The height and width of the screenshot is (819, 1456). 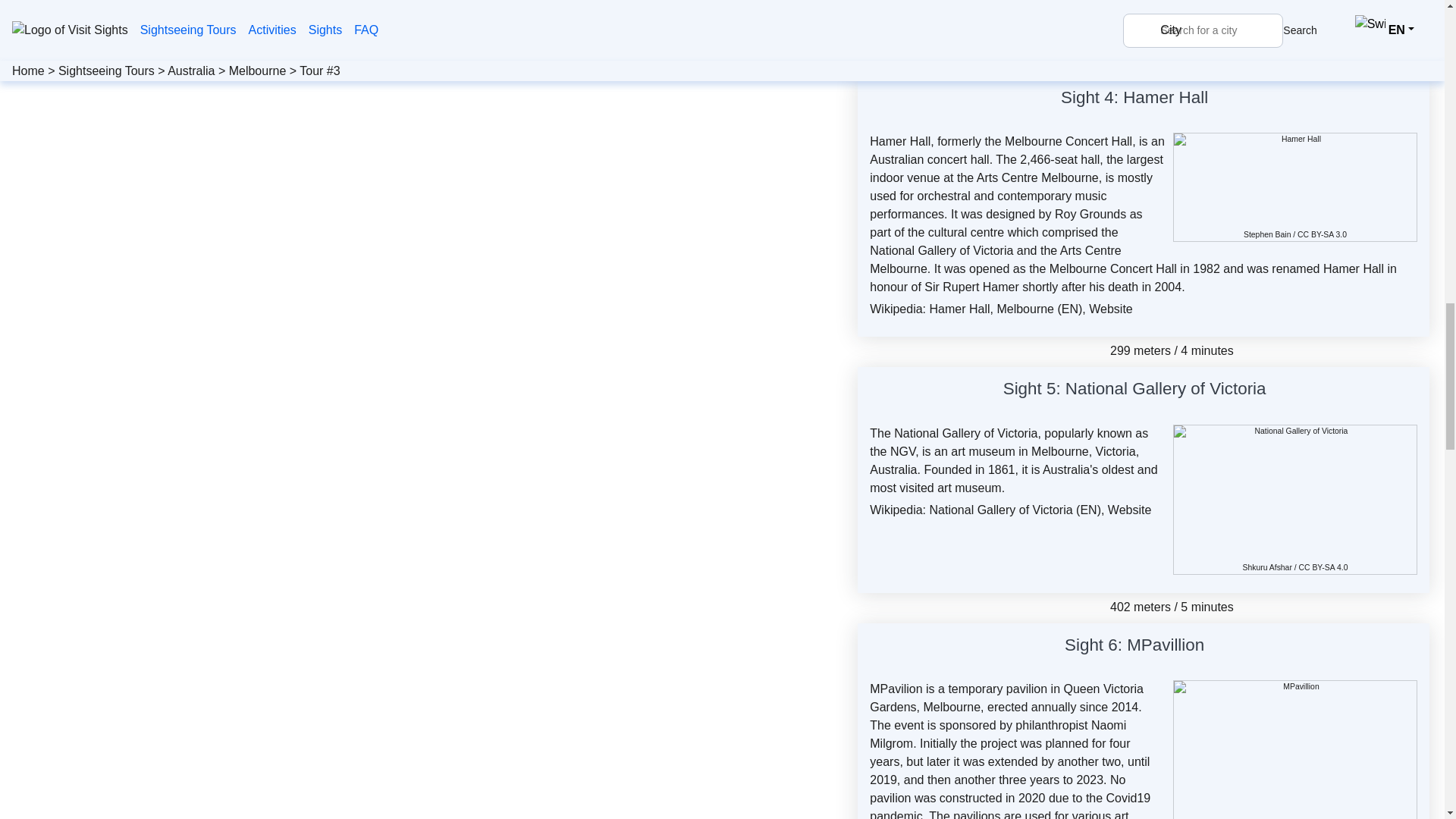 What do you see at coordinates (1373, 20) in the screenshot?
I see `CC BY 2.0` at bounding box center [1373, 20].